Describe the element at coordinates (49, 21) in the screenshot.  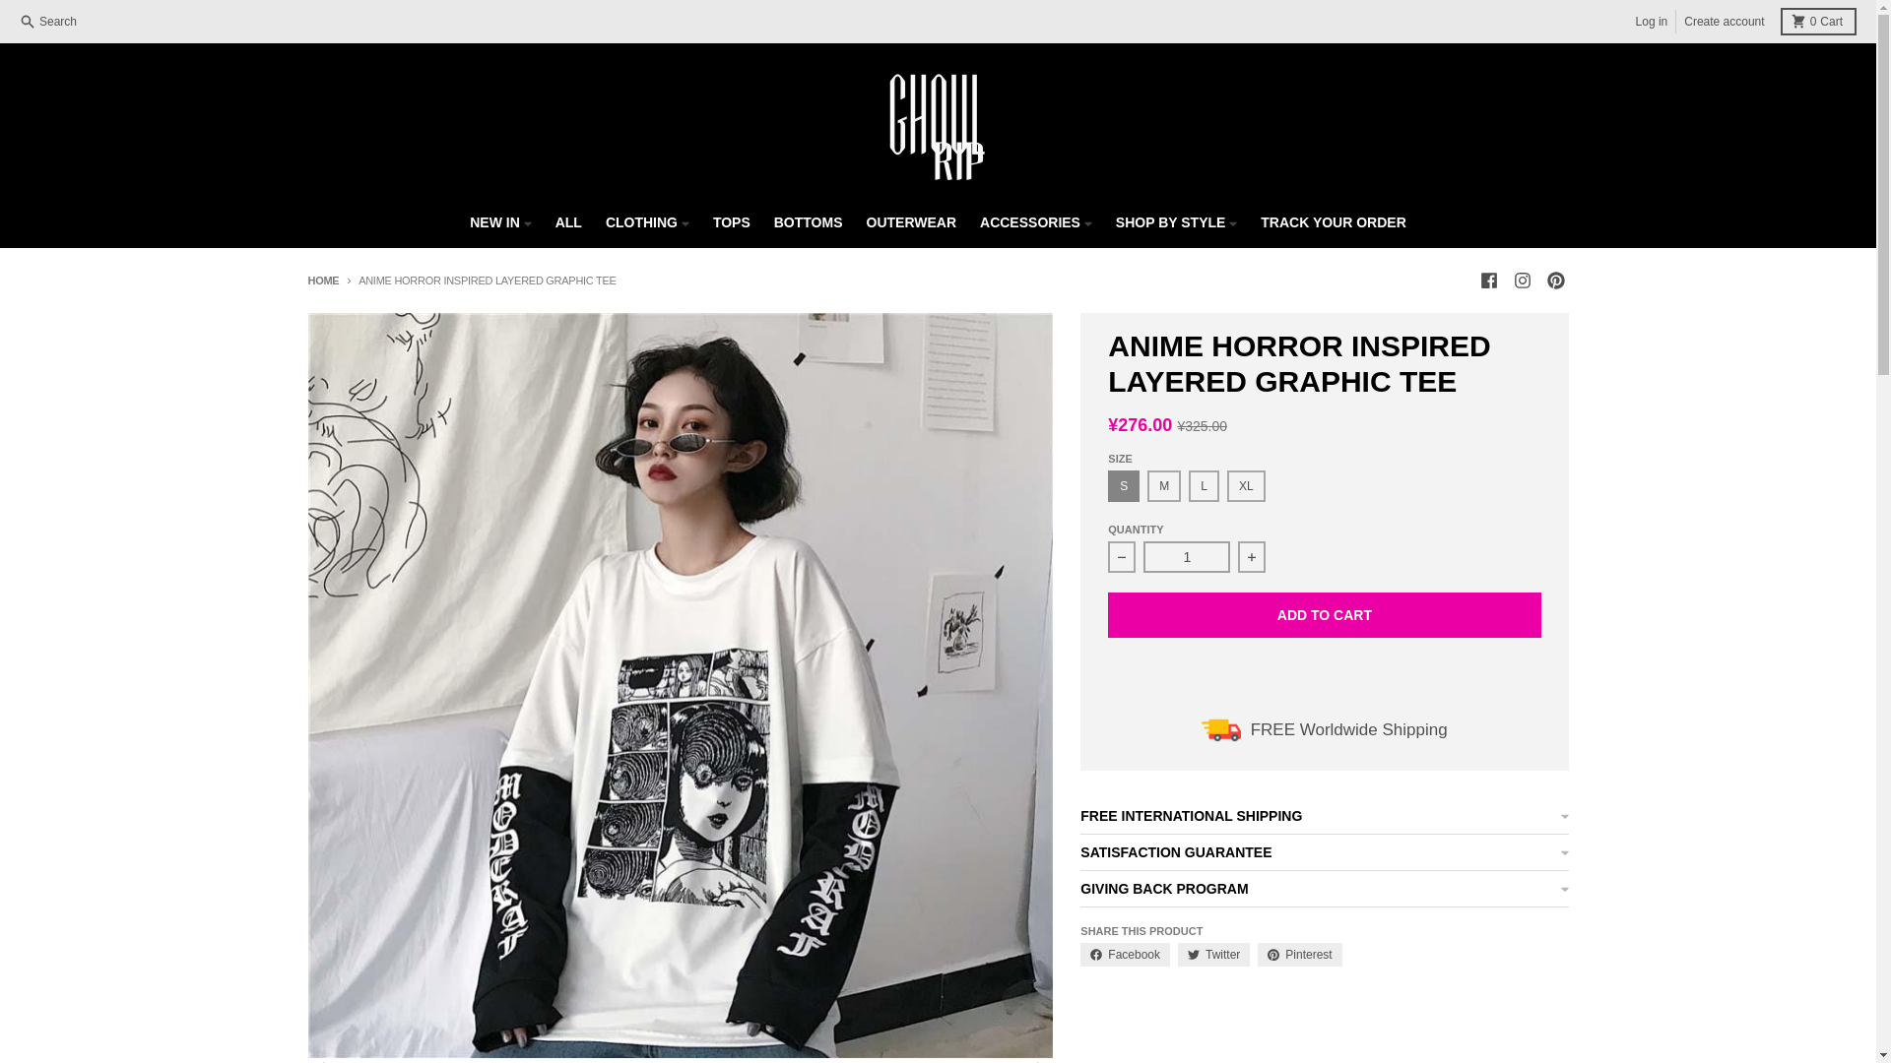
I see `Search` at that location.